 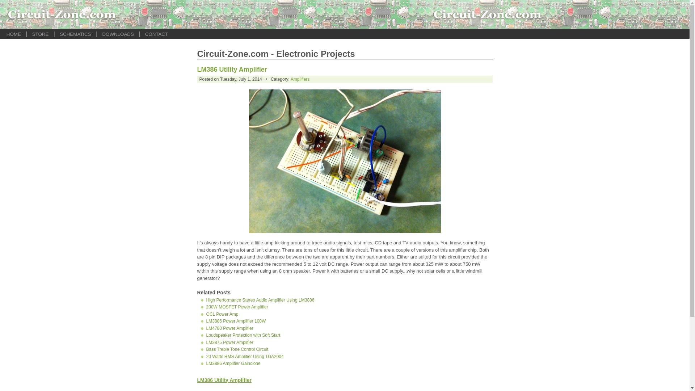 What do you see at coordinates (230, 342) in the screenshot?
I see `LM3875 Power Amplifier` at bounding box center [230, 342].